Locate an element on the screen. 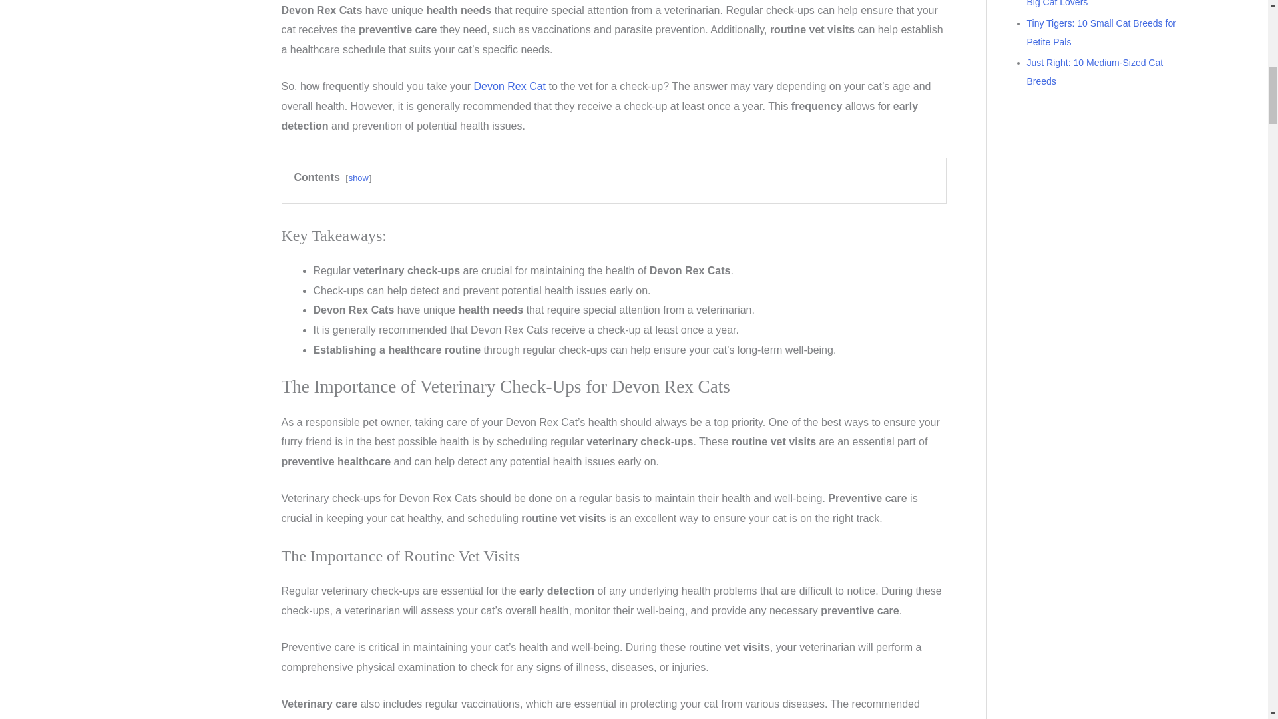 The height and width of the screenshot is (719, 1278). show is located at coordinates (359, 178).